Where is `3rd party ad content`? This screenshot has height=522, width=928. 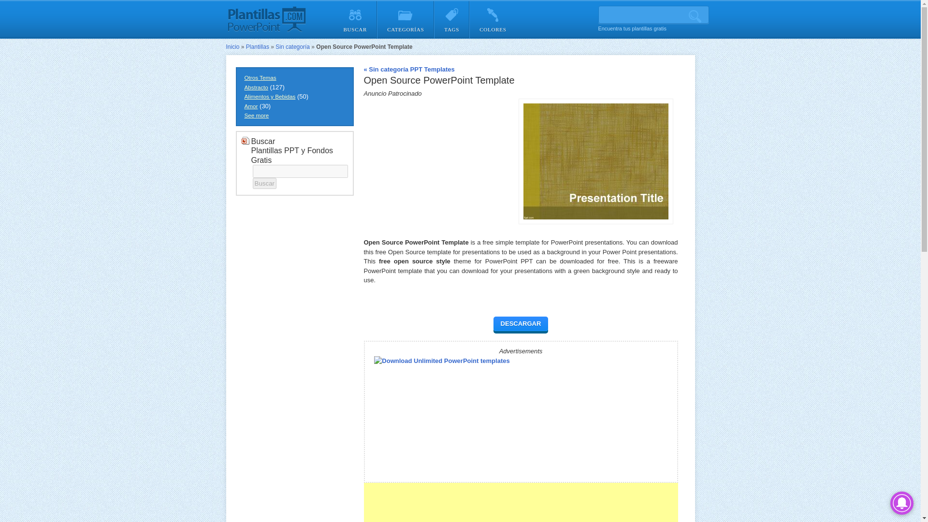 3rd party ad content is located at coordinates (599, 416).